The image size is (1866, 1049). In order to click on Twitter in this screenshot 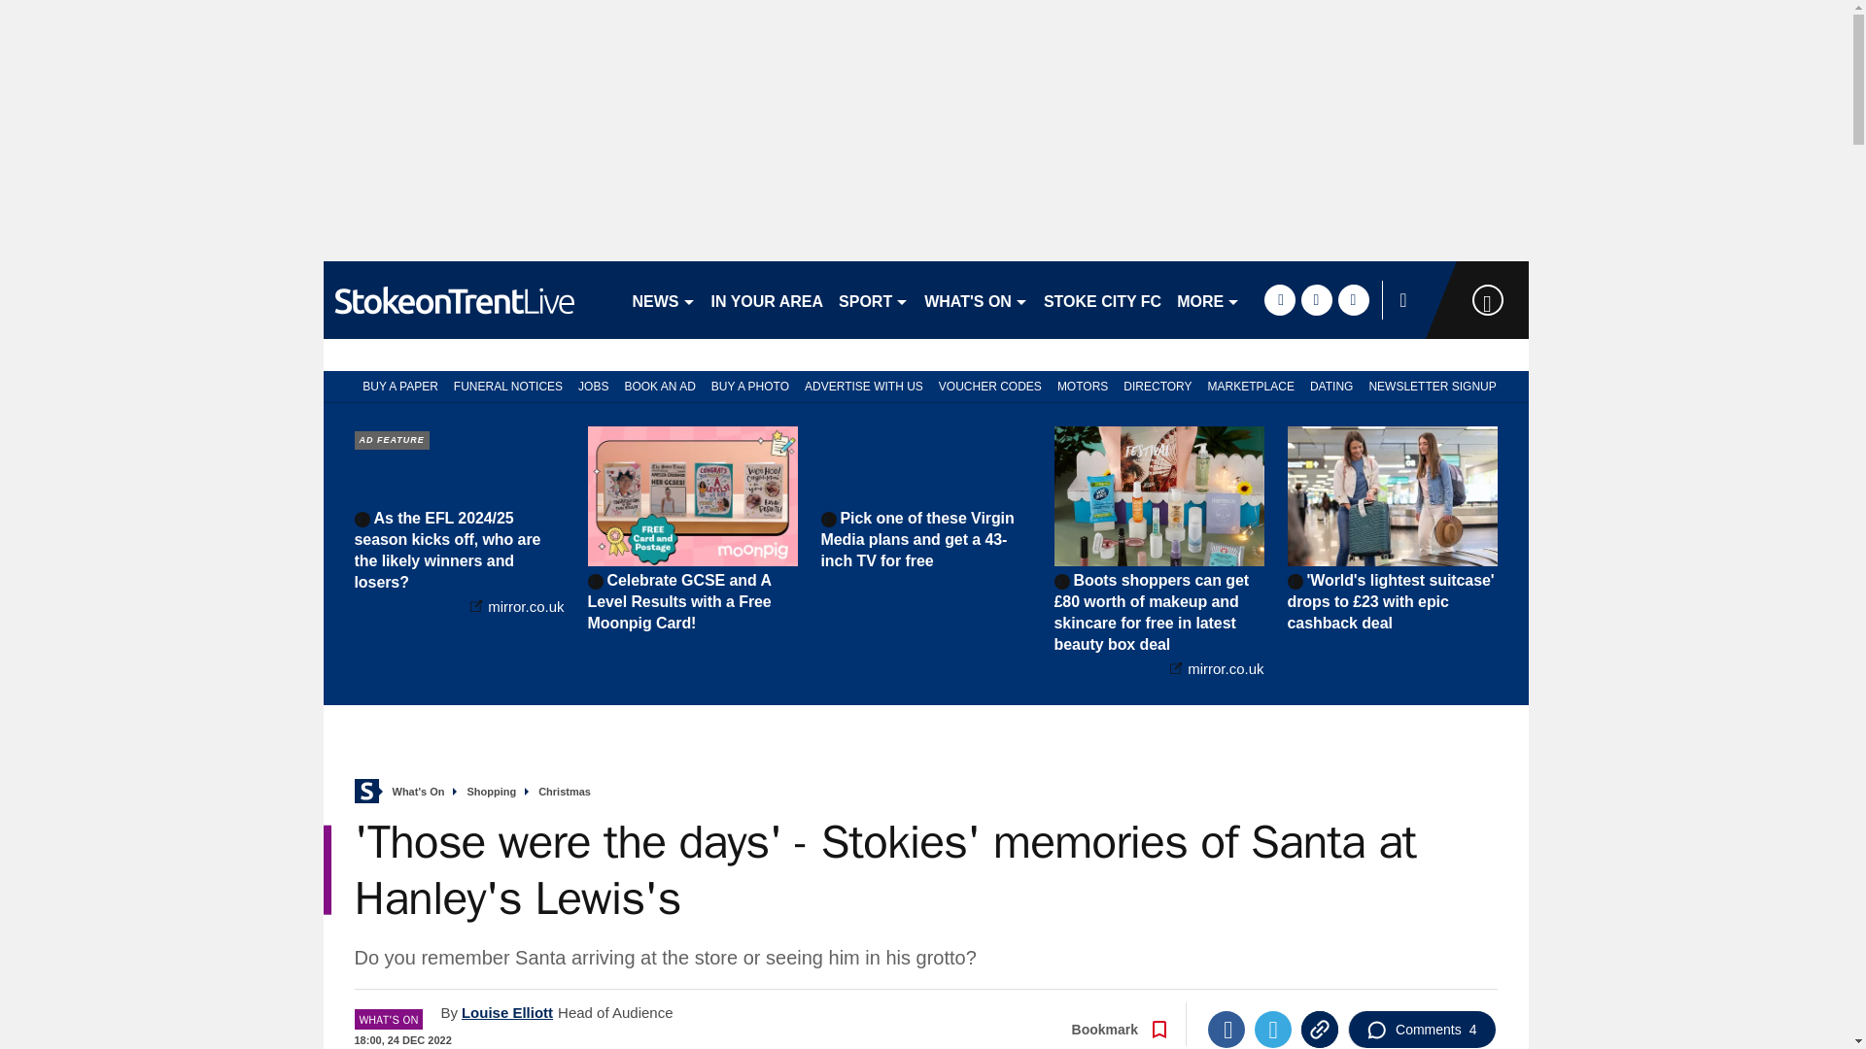, I will do `click(1272, 1030)`.